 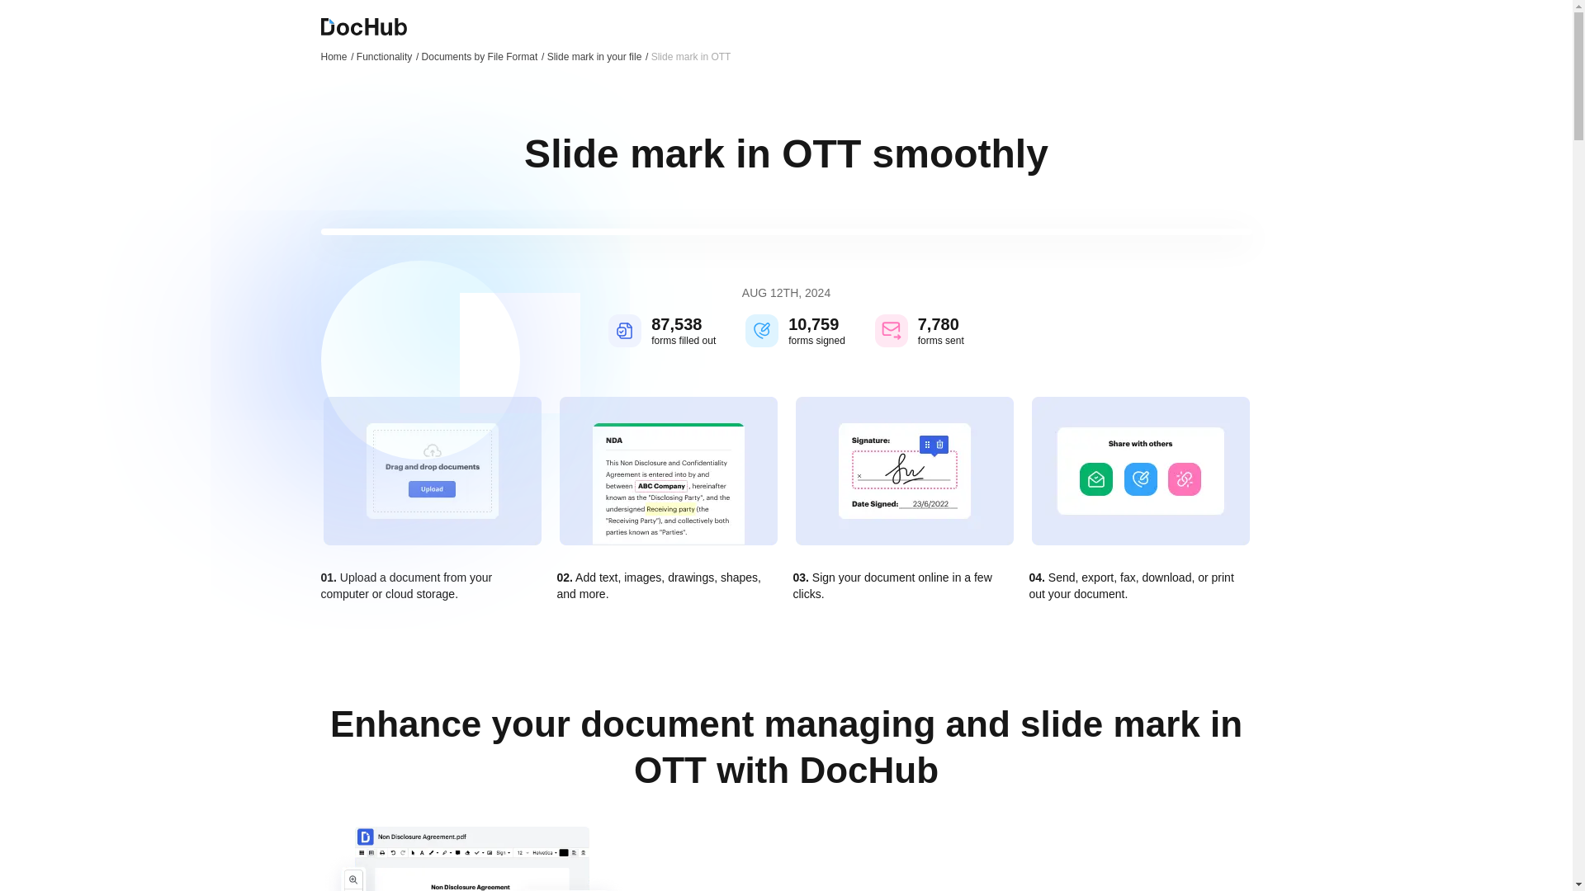 What do you see at coordinates (387, 56) in the screenshot?
I see `Functionality` at bounding box center [387, 56].